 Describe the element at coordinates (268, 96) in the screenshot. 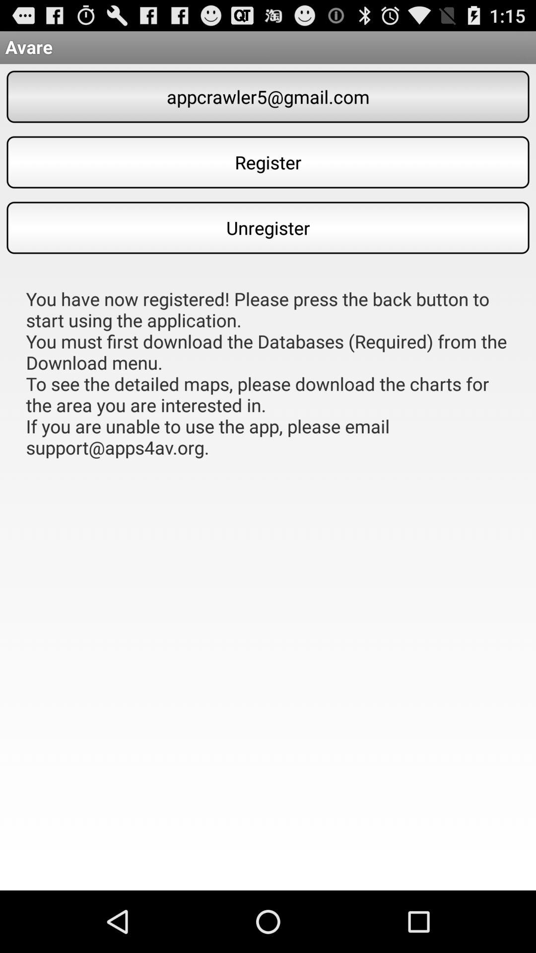

I see `open appcrawler5@gmail.com` at that location.